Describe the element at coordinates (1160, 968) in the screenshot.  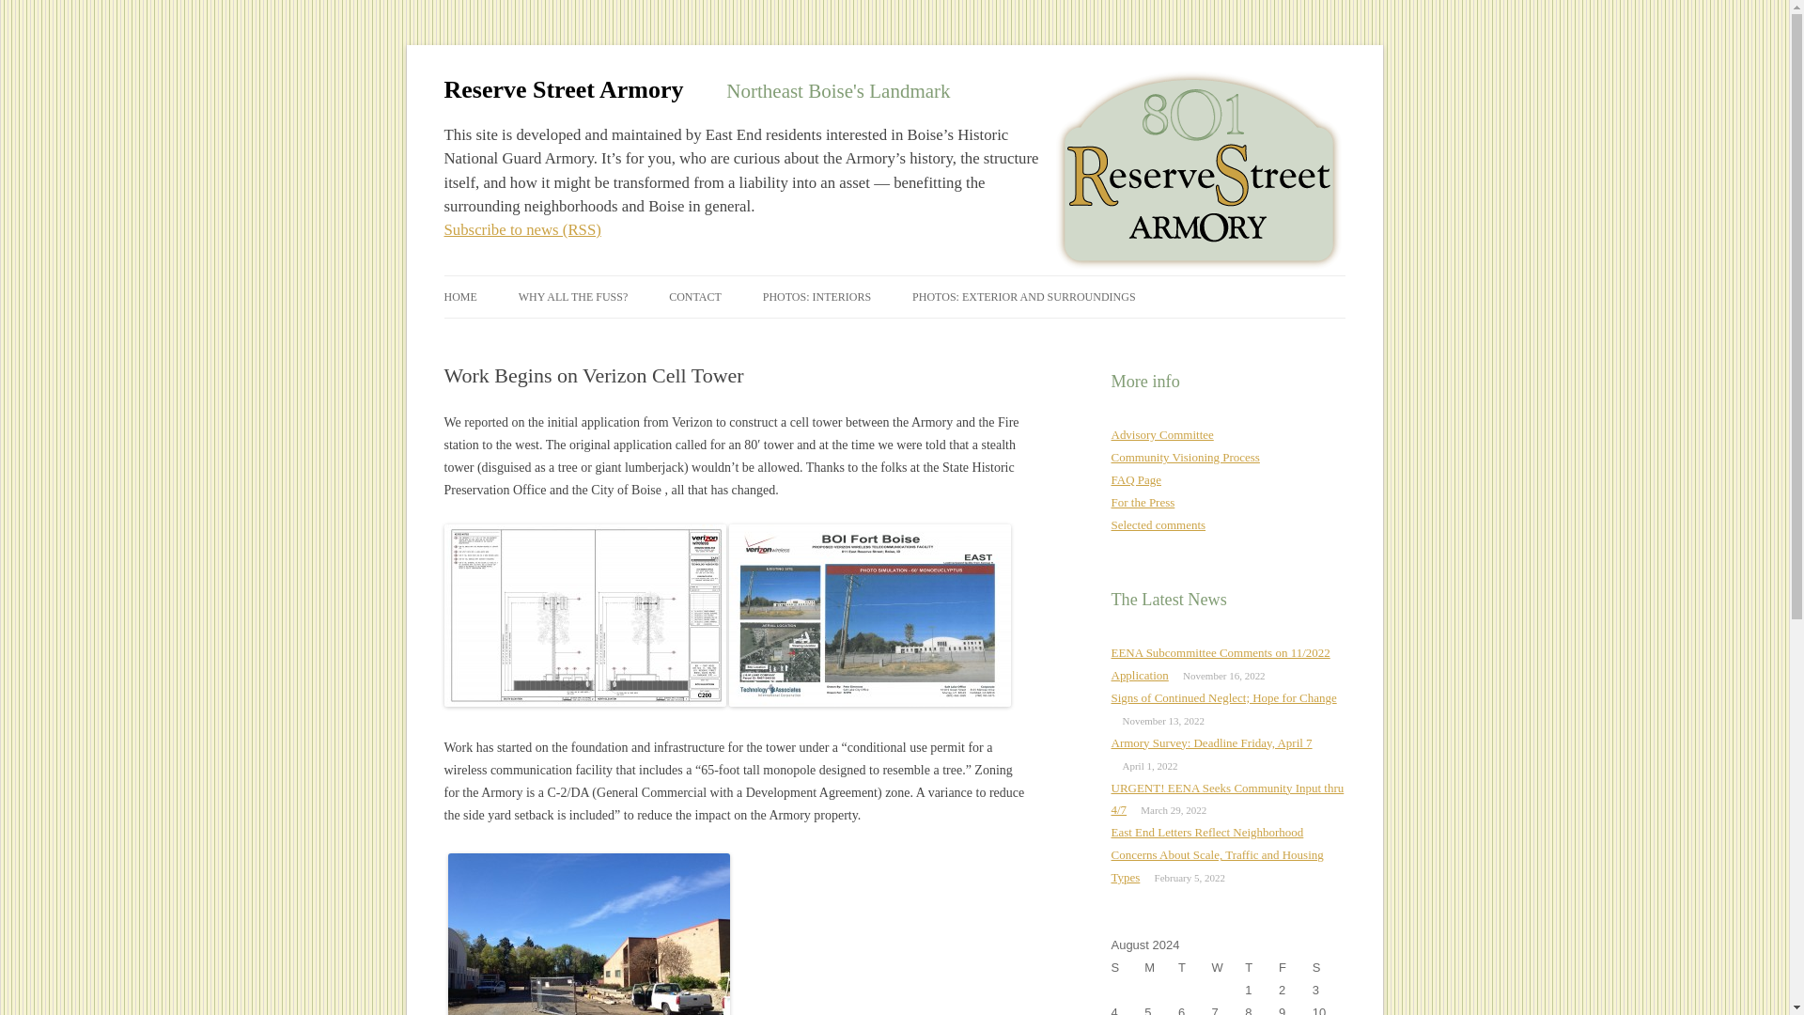
I see `Monday` at that location.